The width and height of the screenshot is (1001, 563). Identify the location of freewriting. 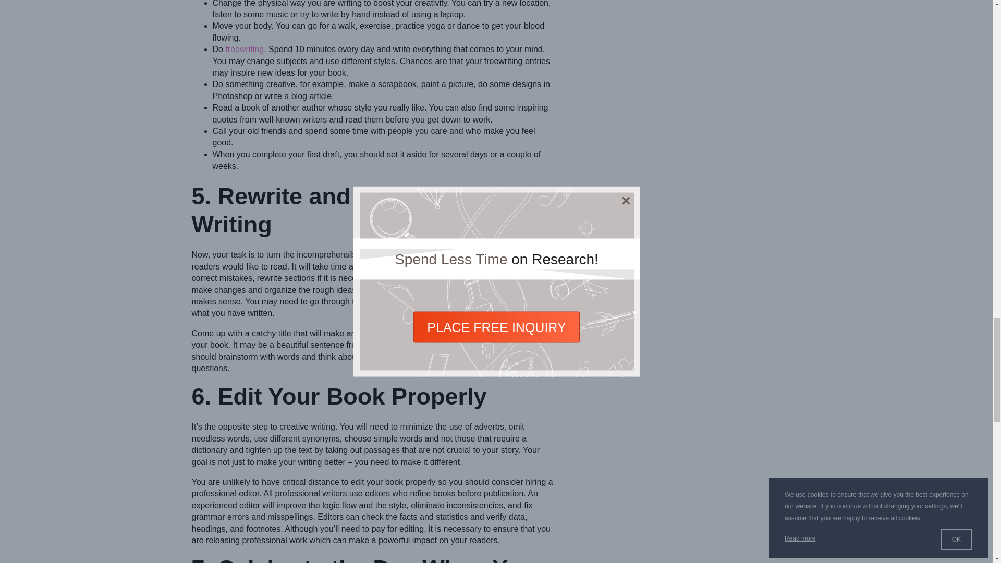
(245, 49).